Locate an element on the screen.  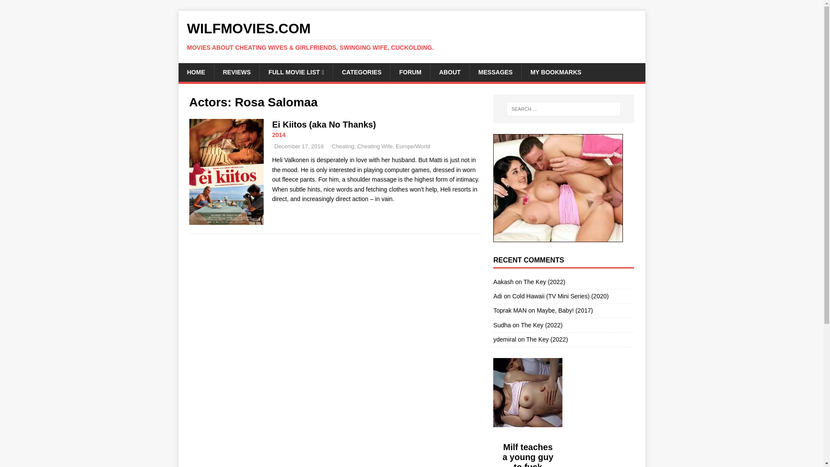
REVIEWS is located at coordinates (236, 72).